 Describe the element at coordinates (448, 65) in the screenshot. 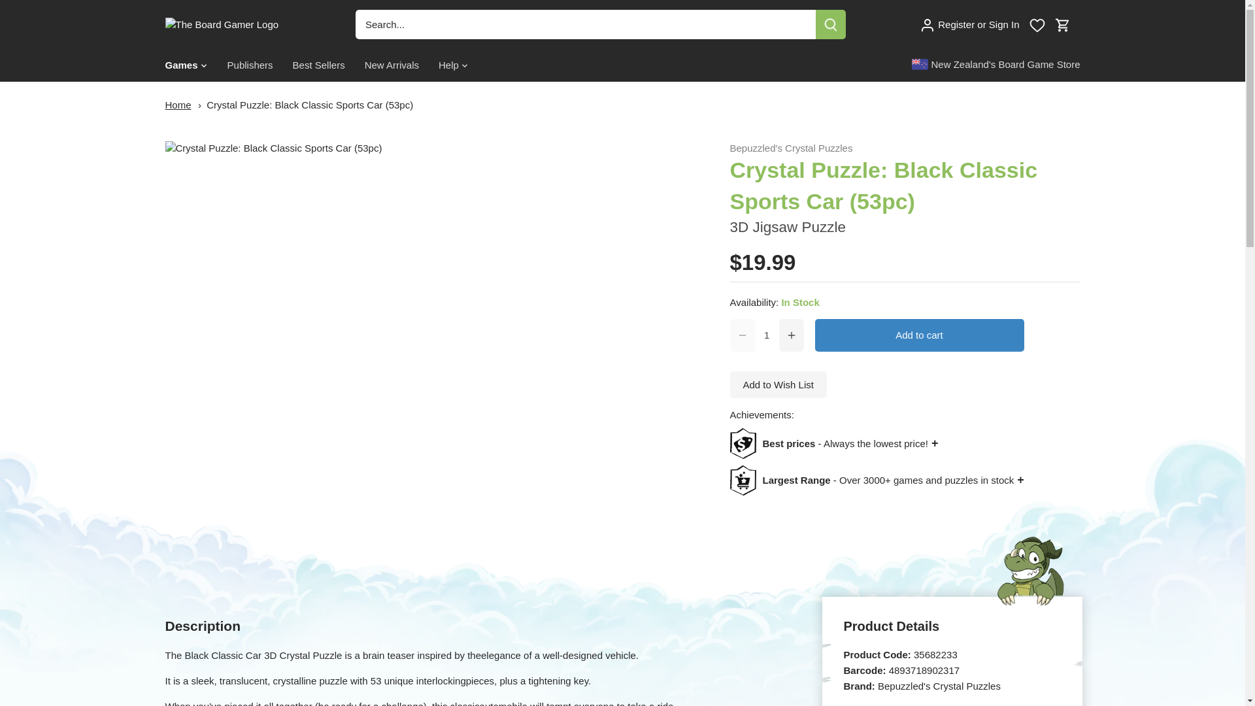

I see `Help` at that location.